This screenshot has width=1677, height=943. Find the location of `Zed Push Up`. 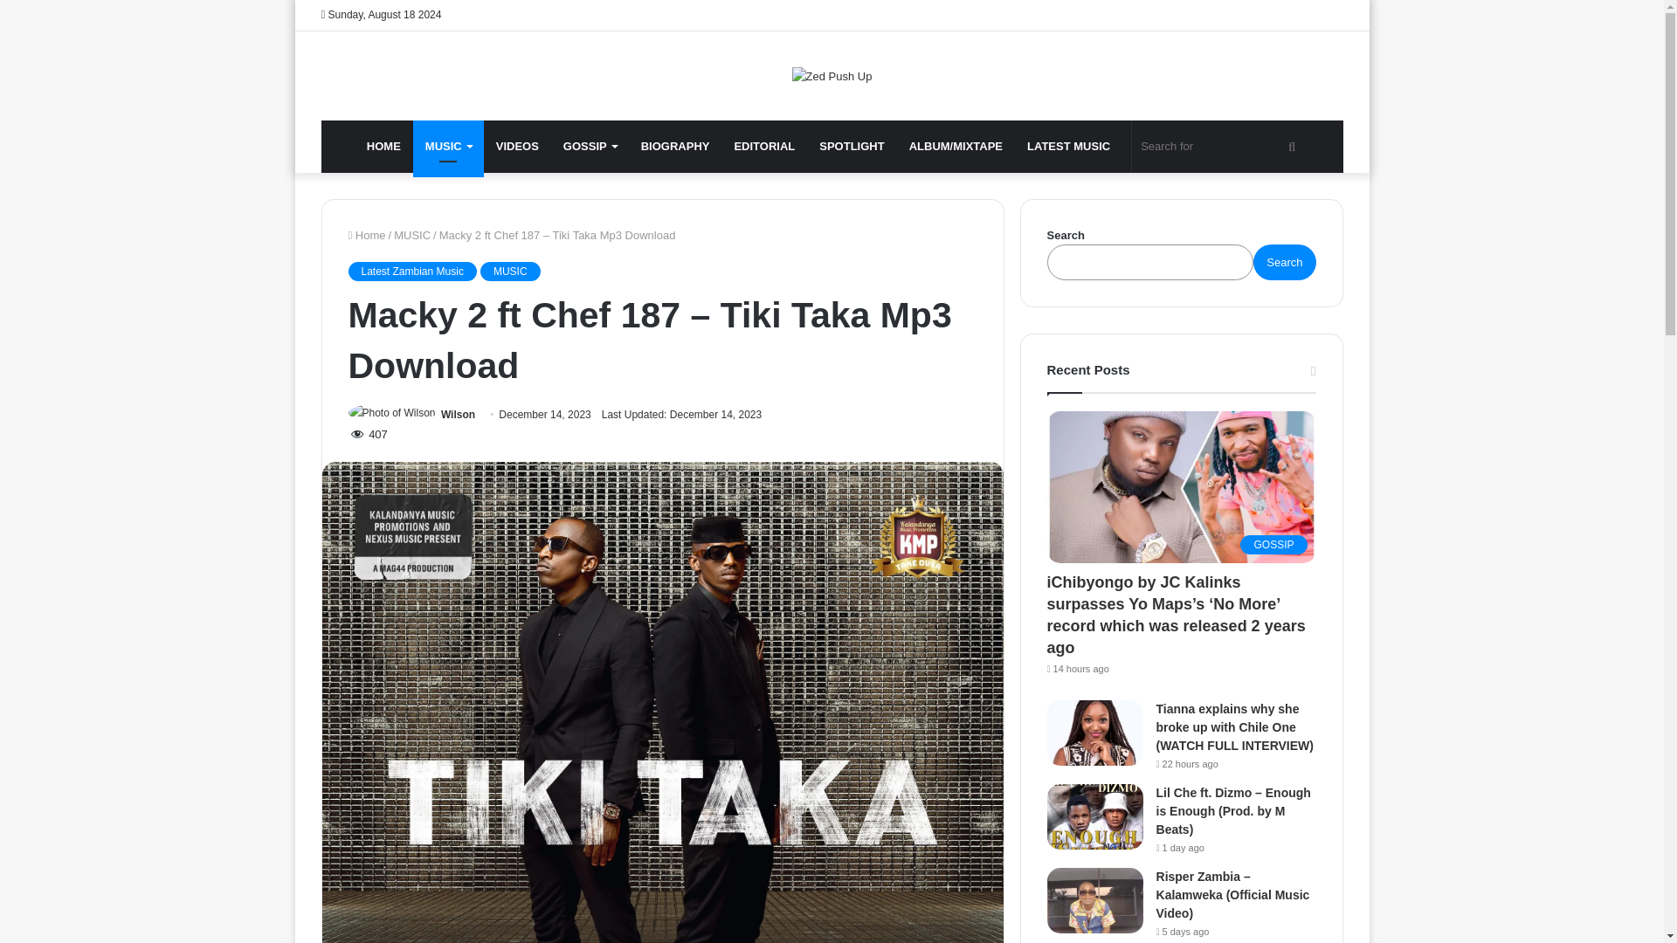

Zed Push Up is located at coordinates (832, 75).